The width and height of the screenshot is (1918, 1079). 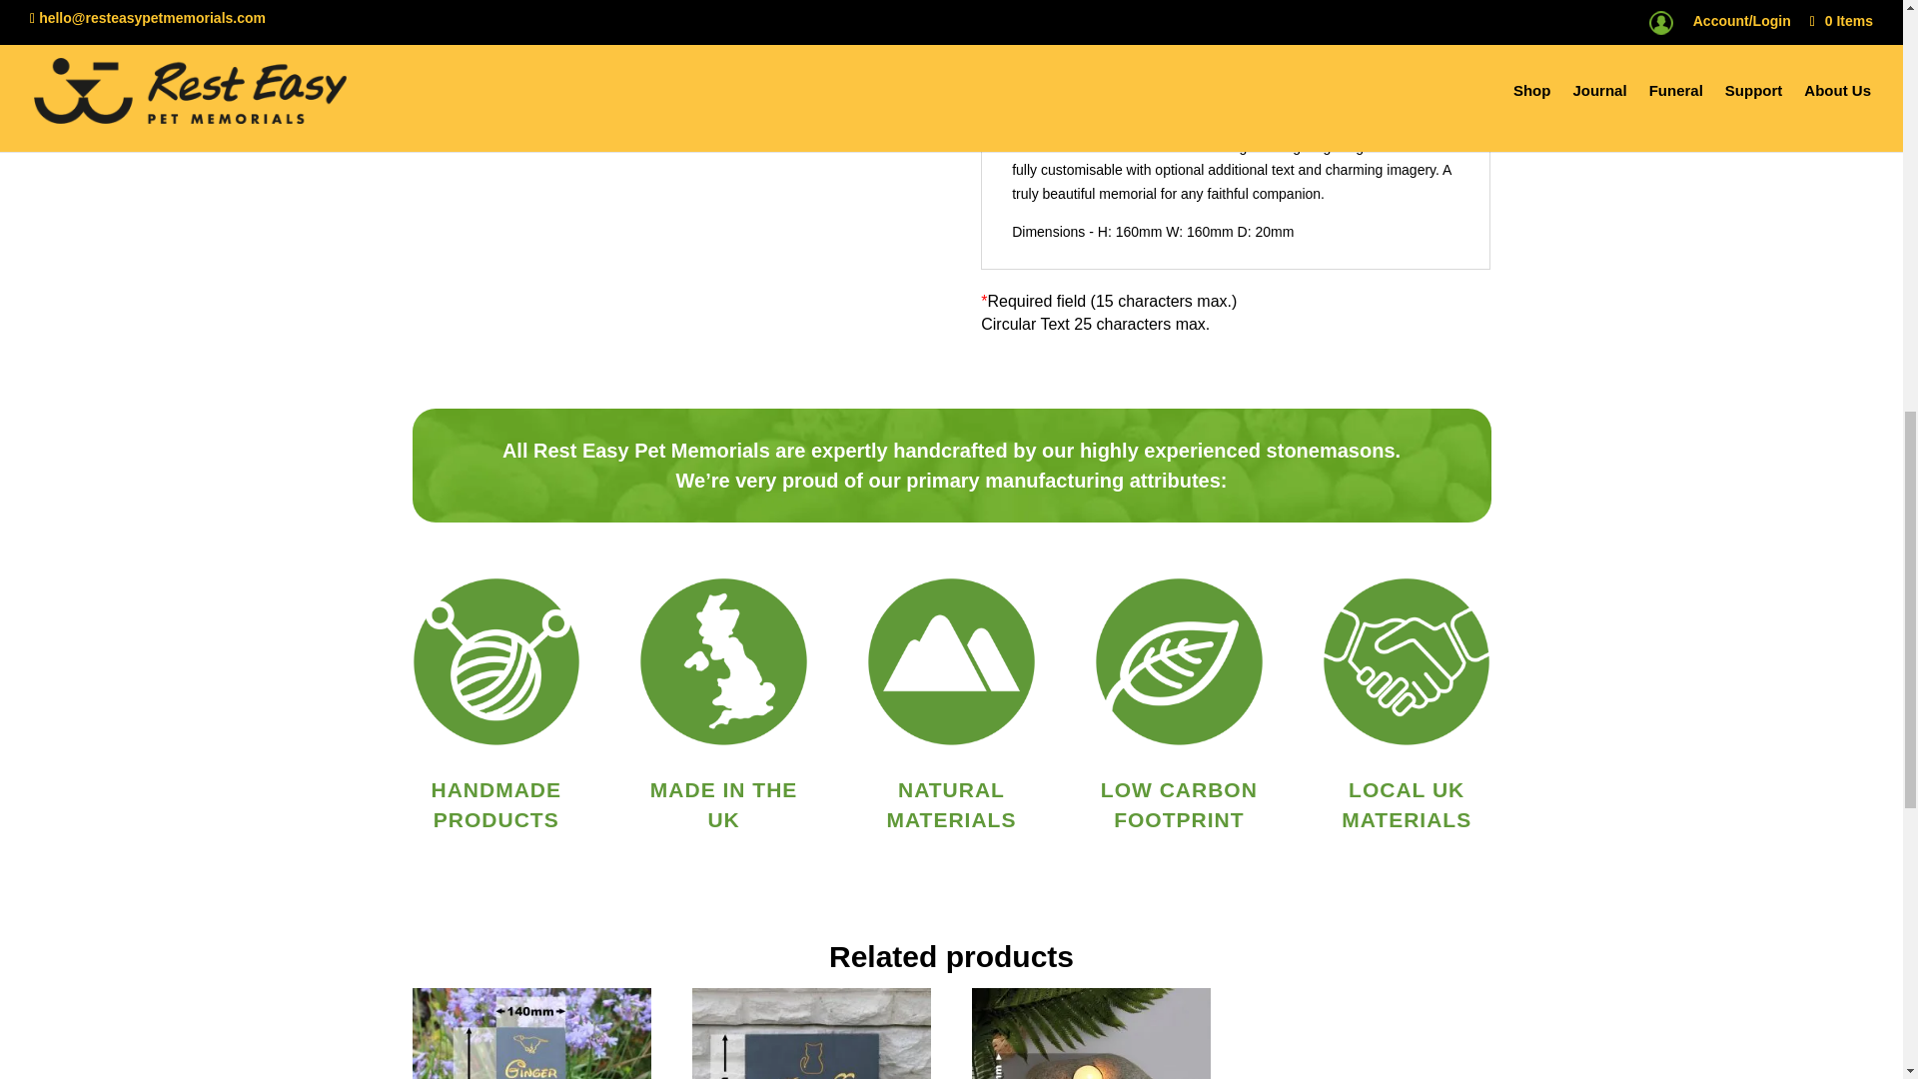 What do you see at coordinates (1179, 661) in the screenshot?
I see `Carbon footprint icon` at bounding box center [1179, 661].